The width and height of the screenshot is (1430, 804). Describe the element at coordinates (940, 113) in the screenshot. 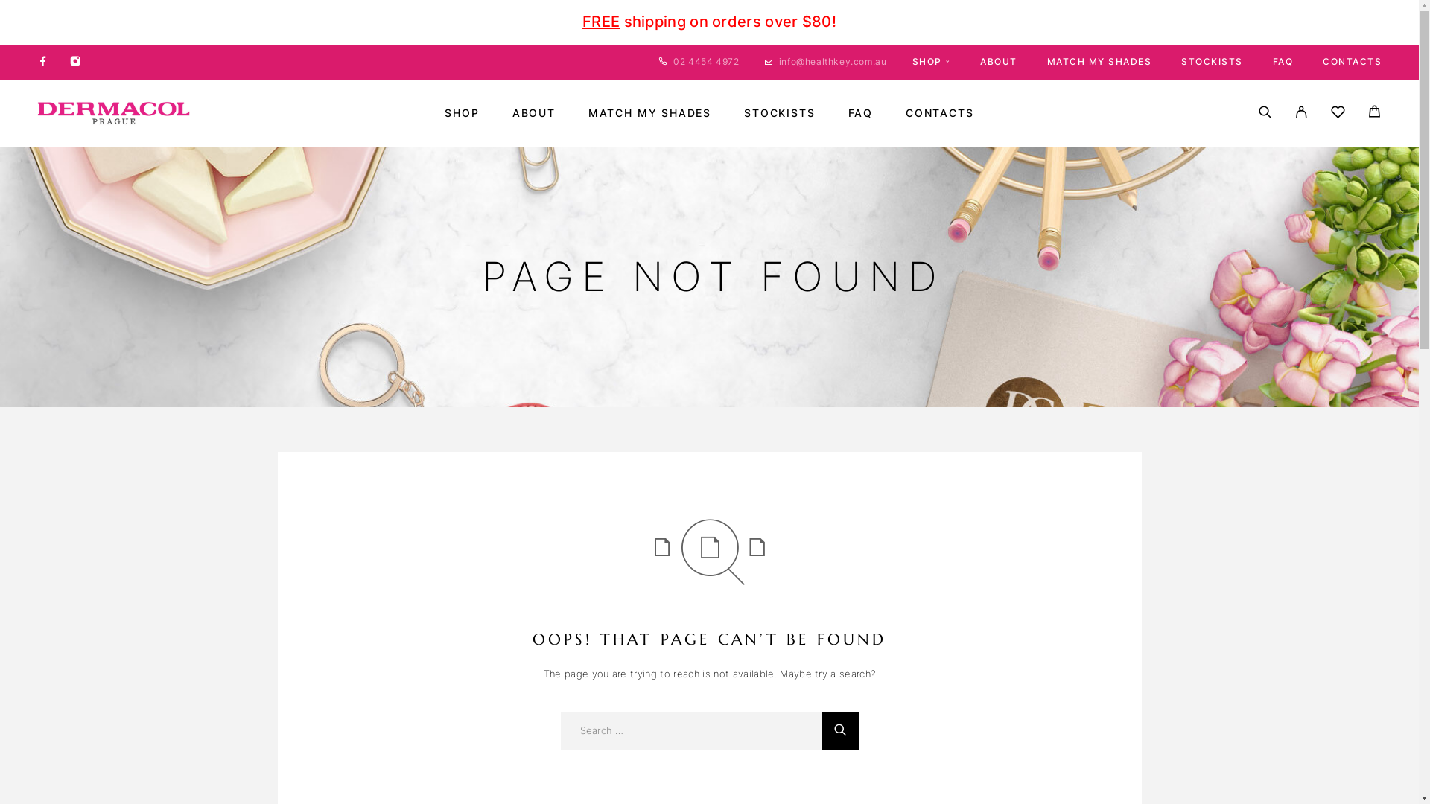

I see `CONTACTS` at that location.